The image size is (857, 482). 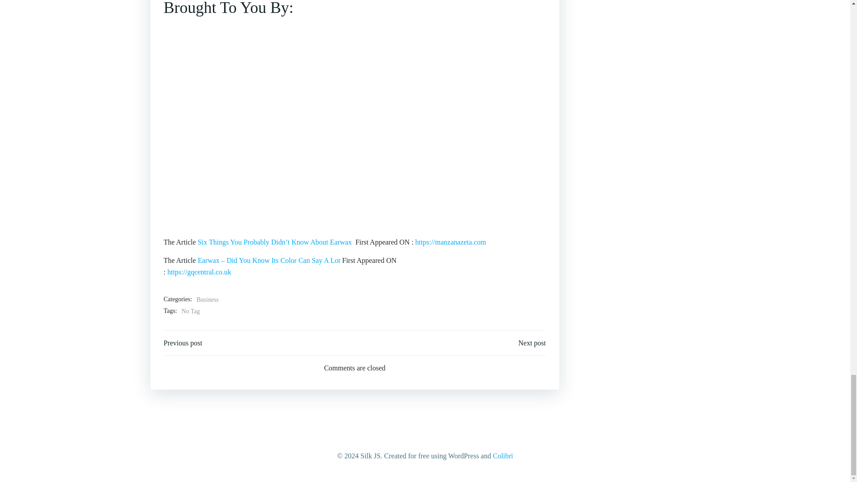 What do you see at coordinates (503, 456) in the screenshot?
I see `Colibri` at bounding box center [503, 456].